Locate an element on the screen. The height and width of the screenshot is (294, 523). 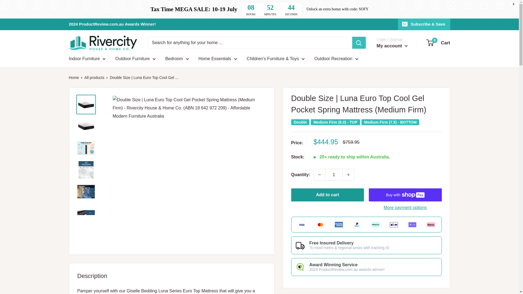
1 is located at coordinates (334, 175).